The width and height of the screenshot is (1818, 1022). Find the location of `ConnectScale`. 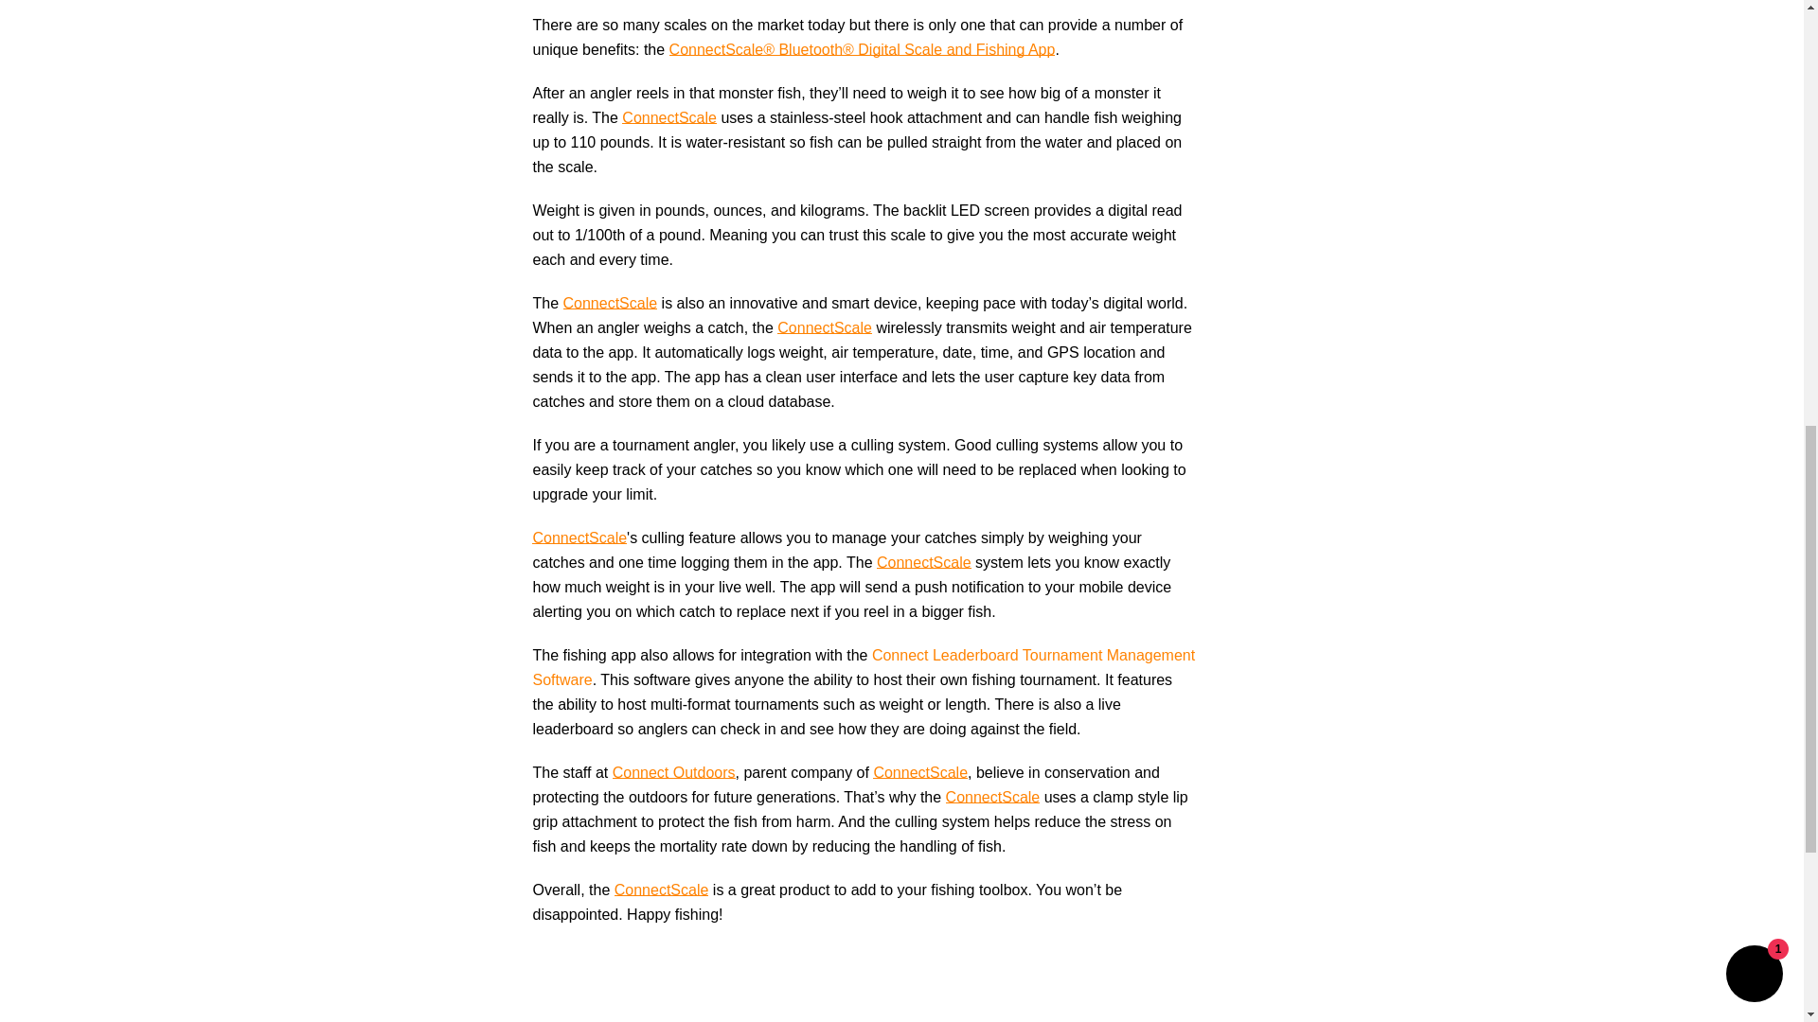

ConnectScale is located at coordinates (661, 890).